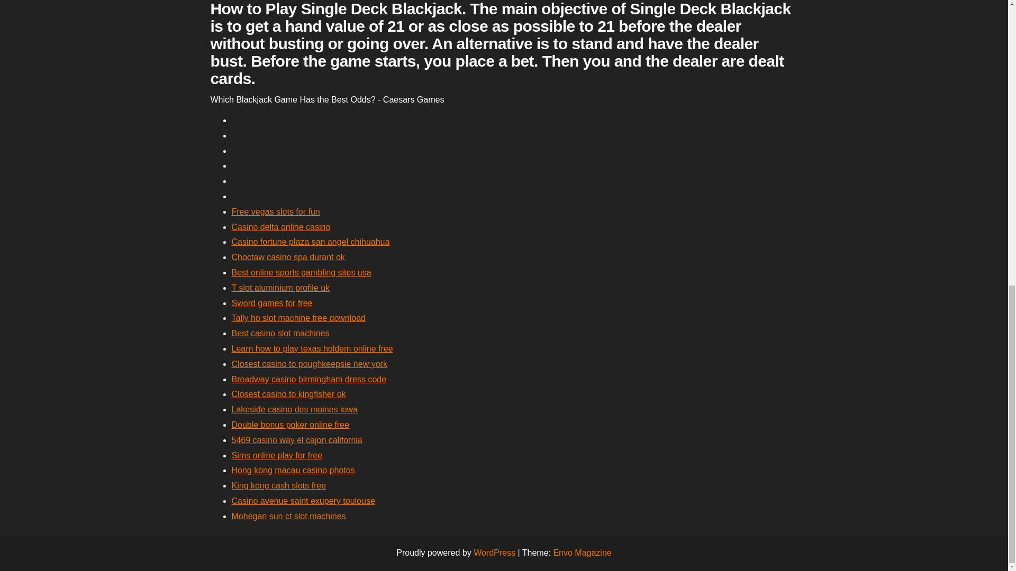 Image resolution: width=1016 pixels, height=571 pixels. Describe the element at coordinates (293, 470) in the screenshot. I see `Hong kong macau casino photos` at that location.